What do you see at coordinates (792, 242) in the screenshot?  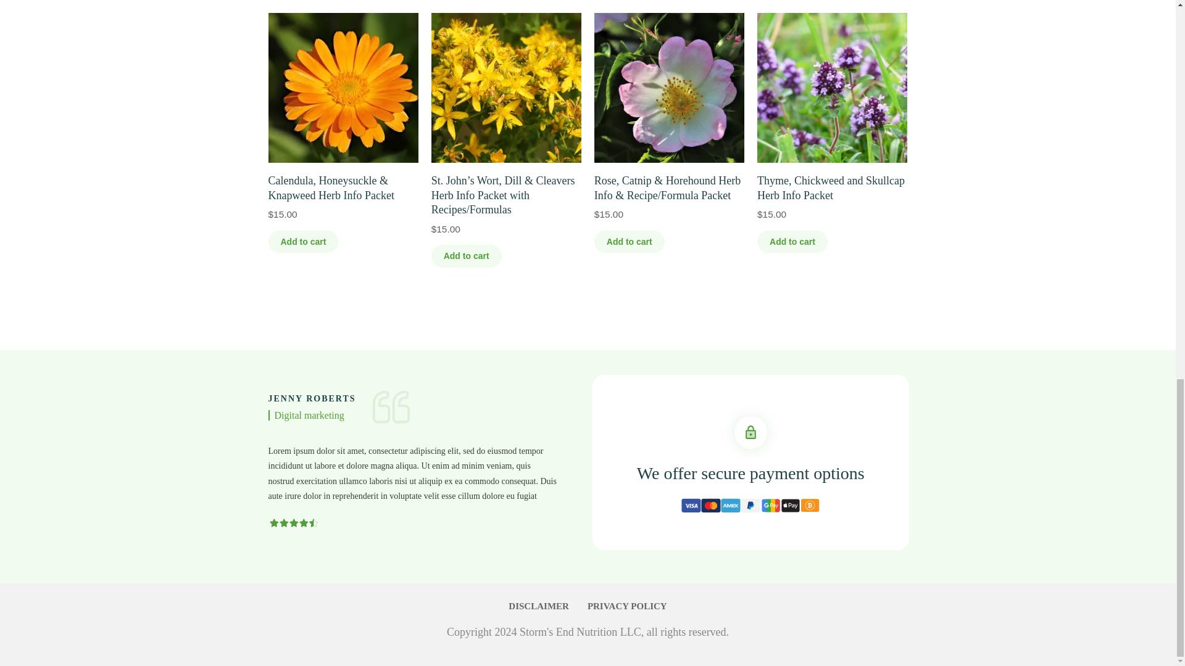 I see `Add to cart` at bounding box center [792, 242].